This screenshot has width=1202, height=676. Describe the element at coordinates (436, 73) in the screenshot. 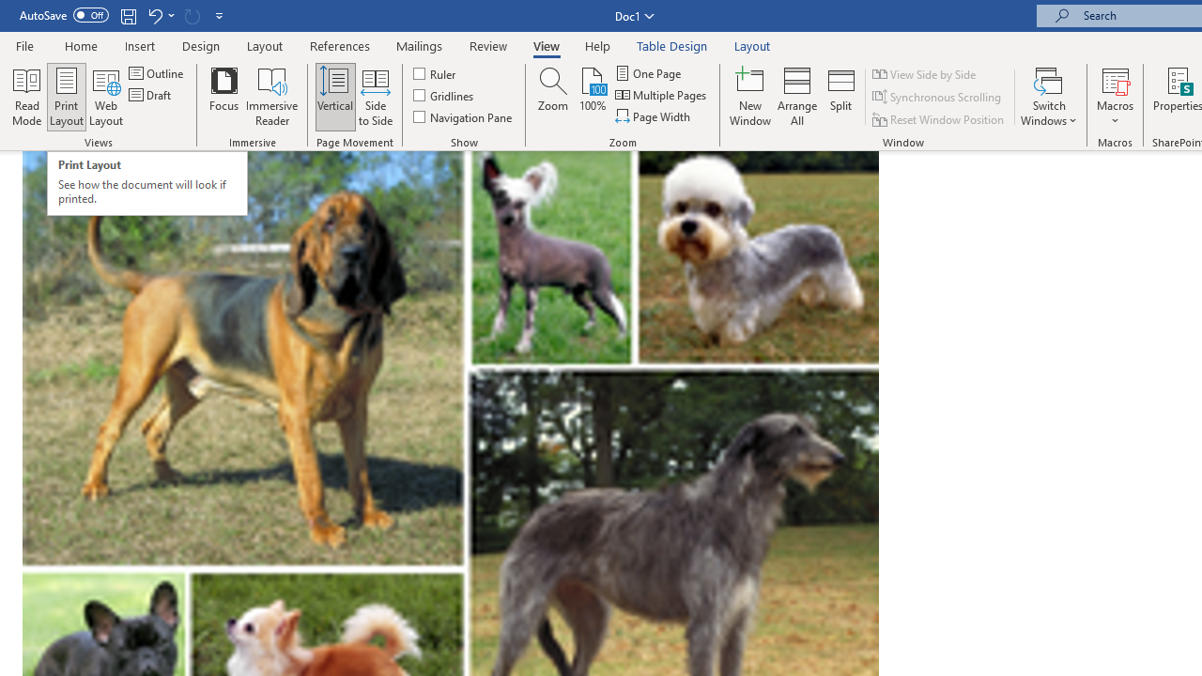

I see `Ruler` at that location.